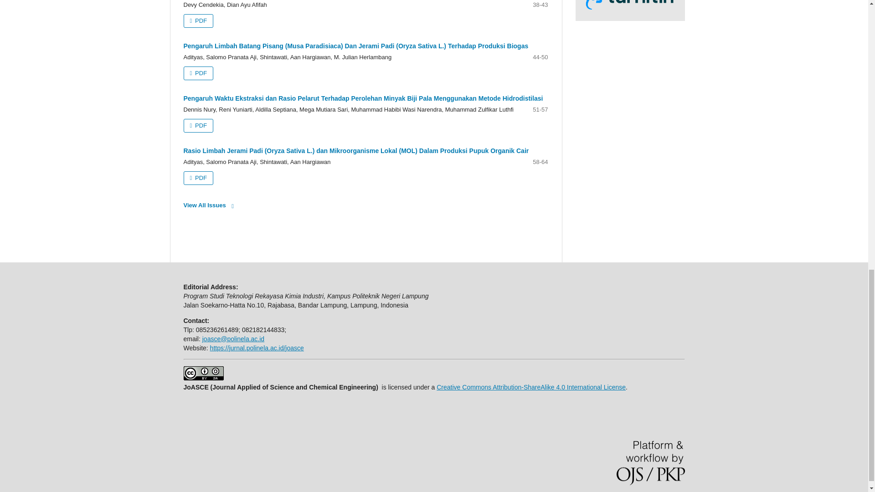 The height and width of the screenshot is (492, 875). Describe the element at coordinates (198, 178) in the screenshot. I see `PDF` at that location.